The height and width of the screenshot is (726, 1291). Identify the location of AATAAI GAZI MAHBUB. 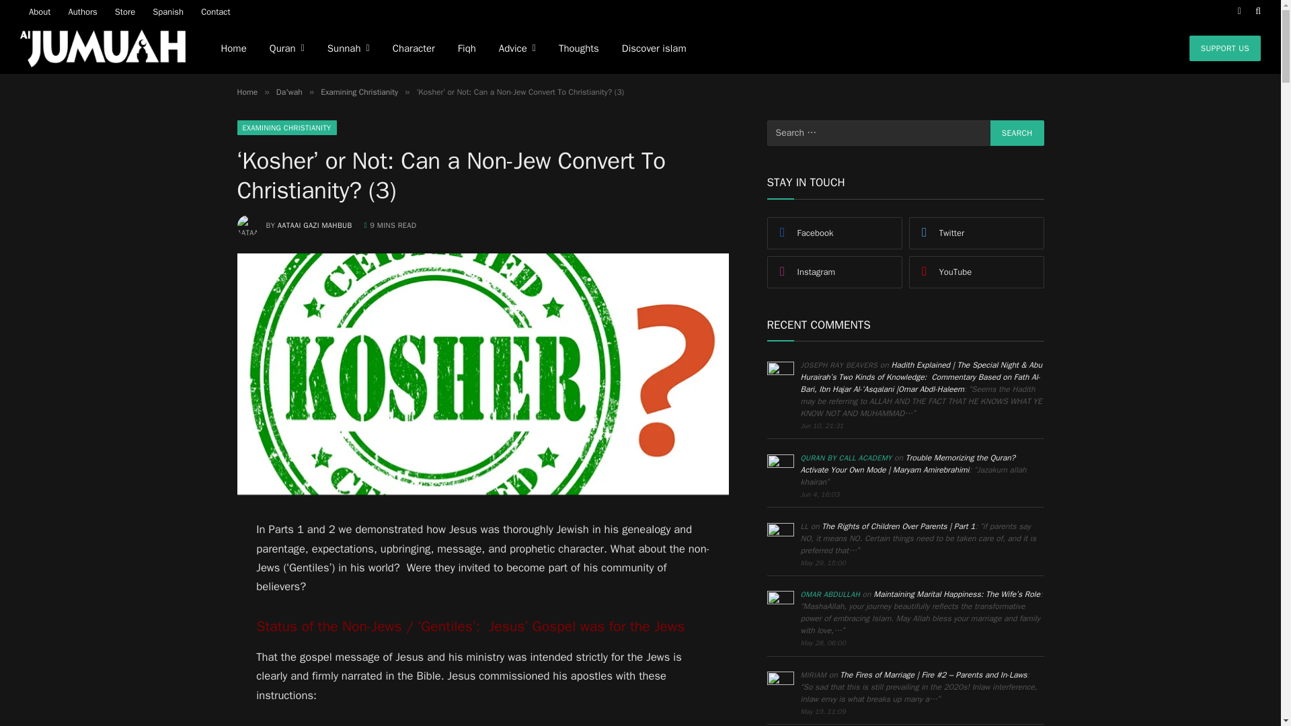
(315, 225).